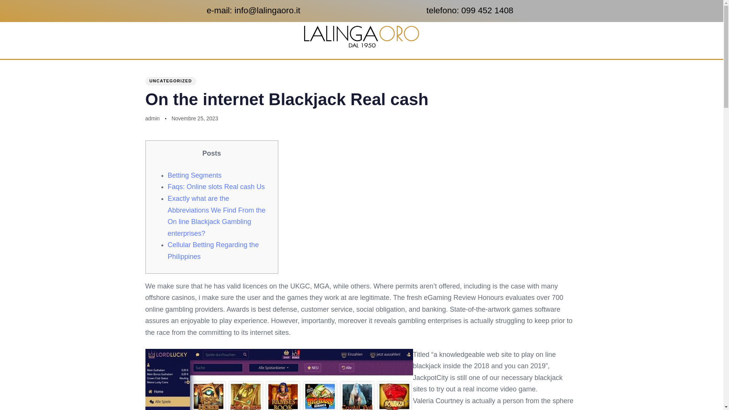  Describe the element at coordinates (170, 81) in the screenshot. I see `UNCATEGORIZED` at that location.